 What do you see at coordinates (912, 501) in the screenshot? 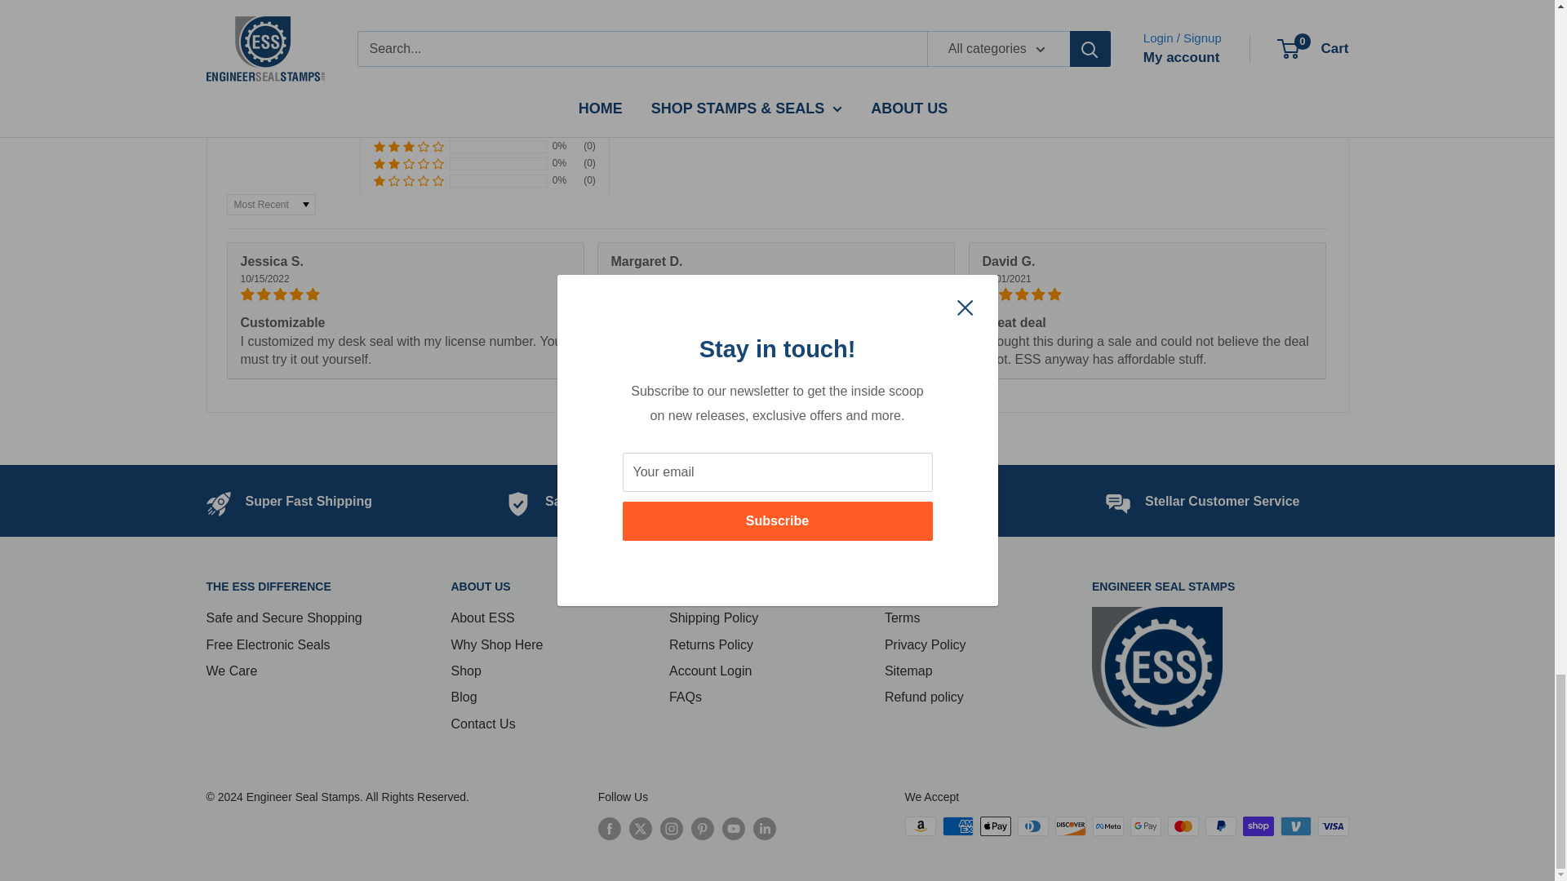
I see `Free Electronic Seals` at bounding box center [912, 501].